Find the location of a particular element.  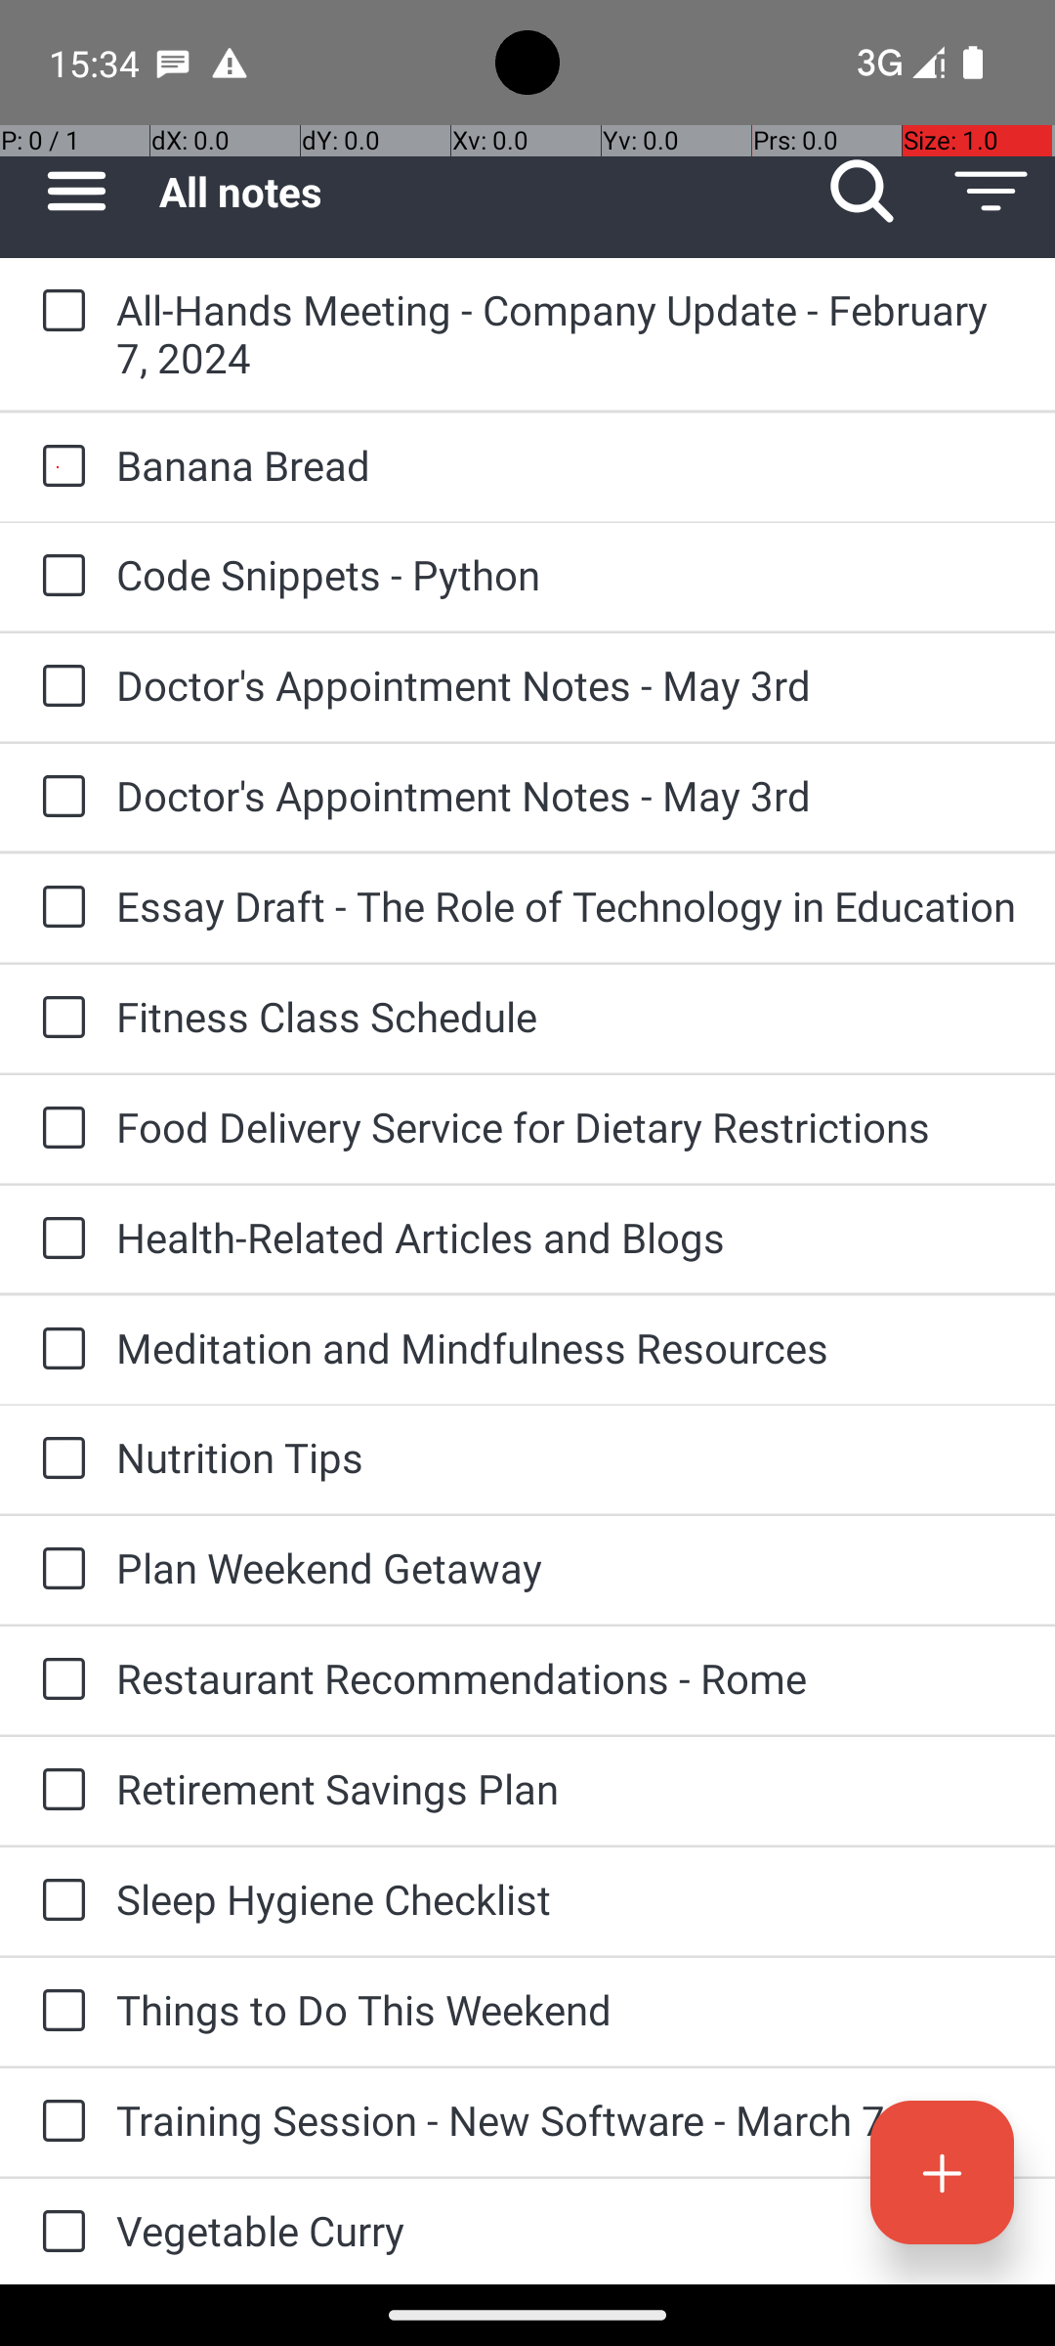

Sleep Hygiene Checklist is located at coordinates (567, 1898).